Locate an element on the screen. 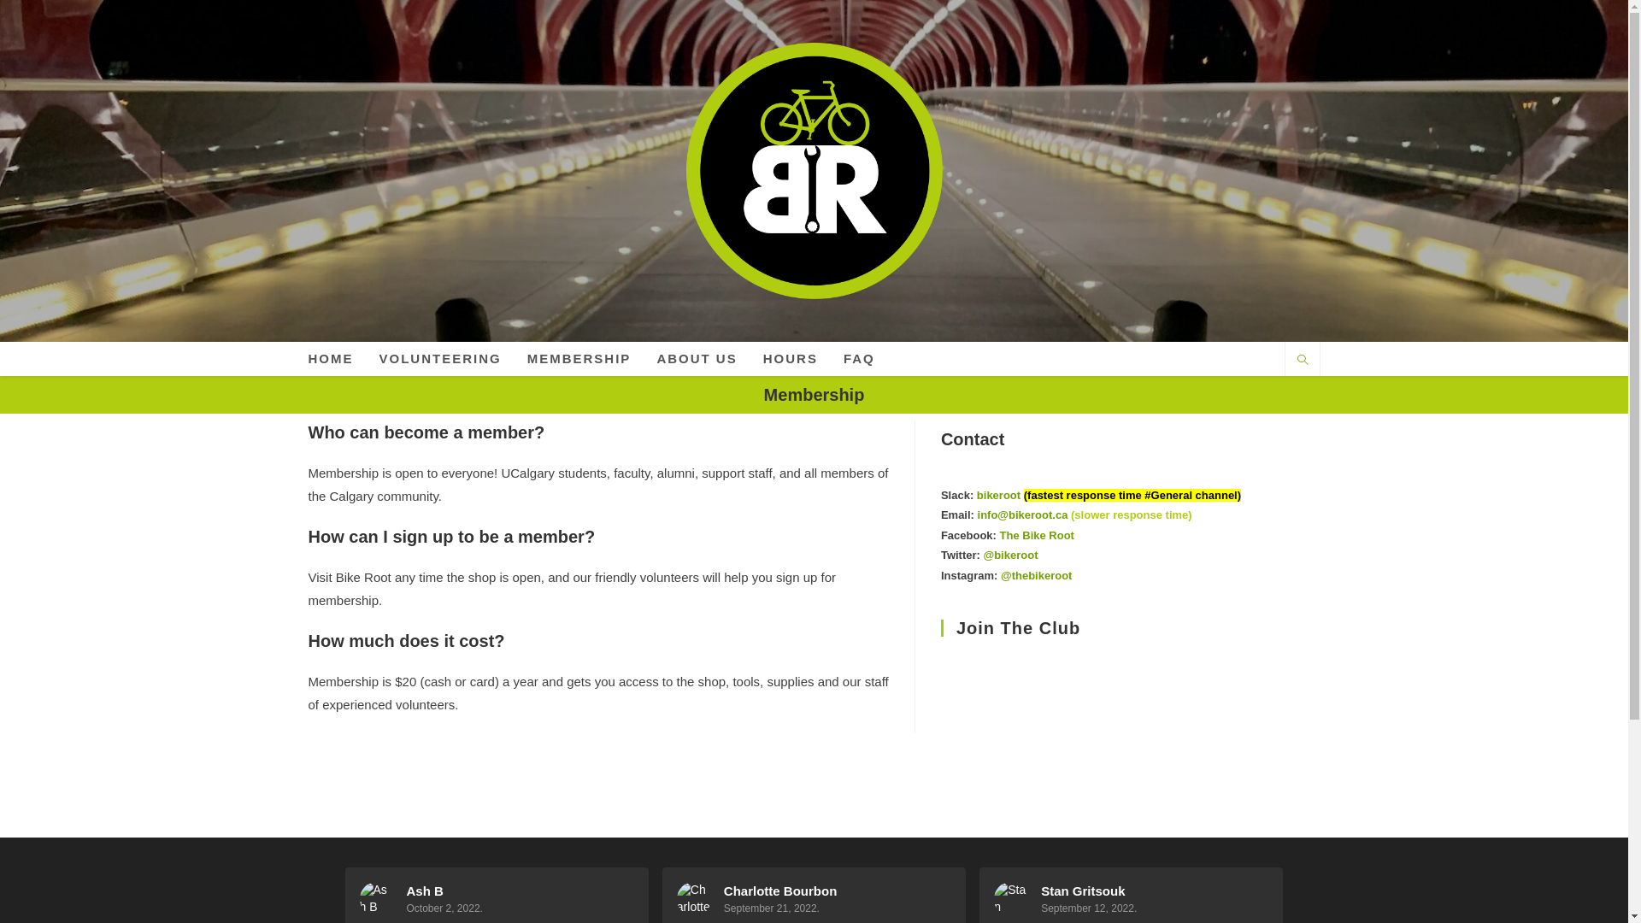 This screenshot has height=923, width=1641. MEMBERSHIP is located at coordinates (579, 359).